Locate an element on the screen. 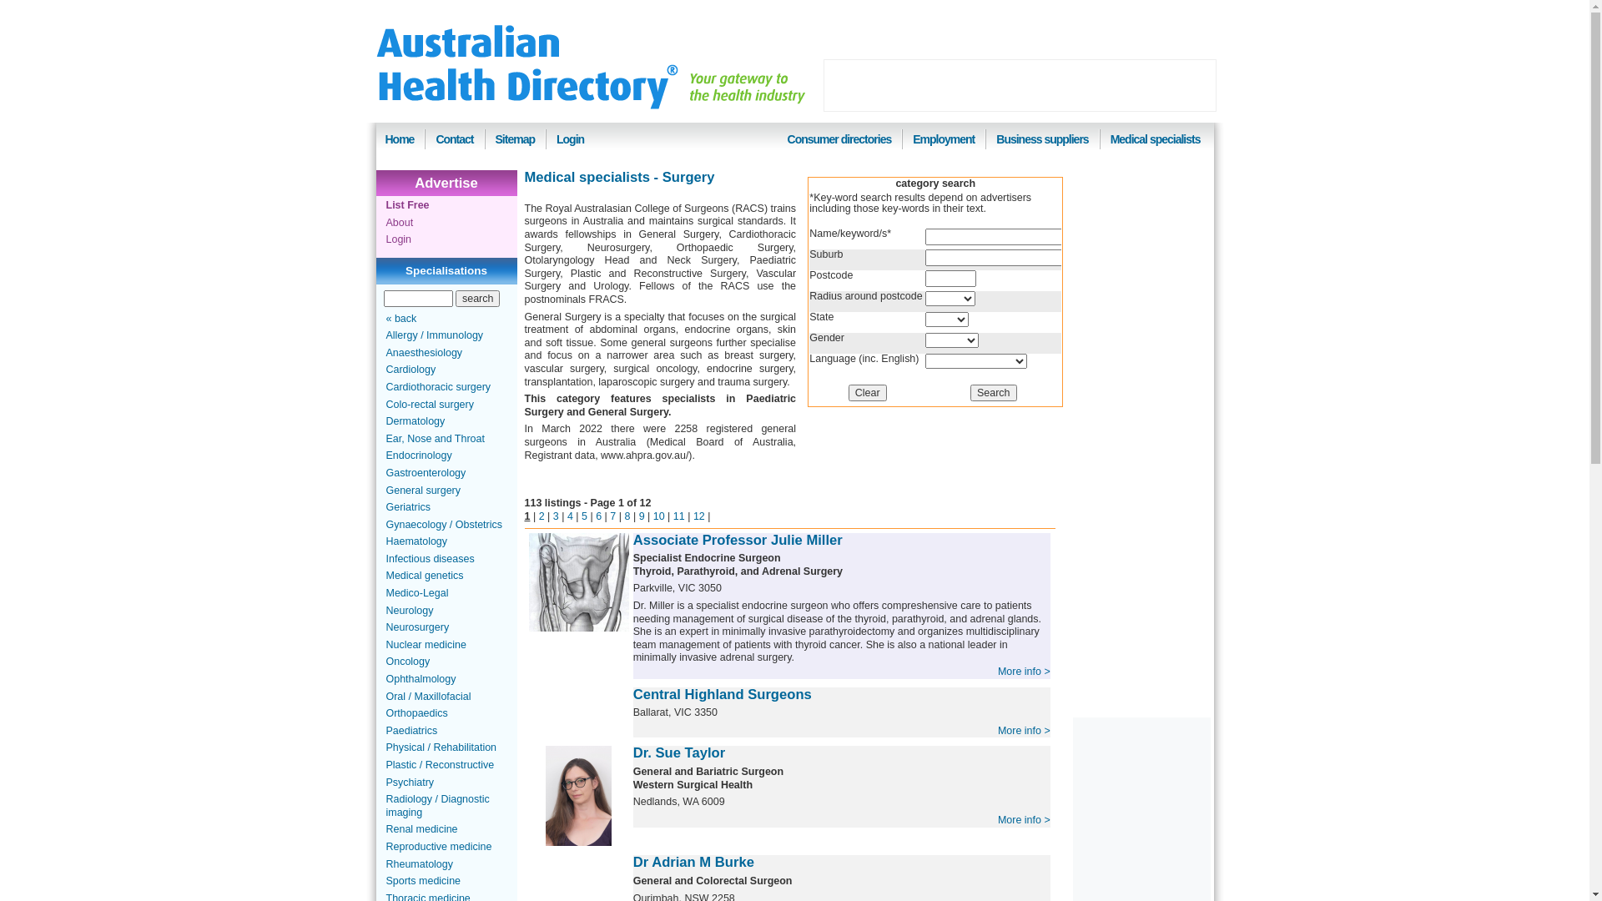 Image resolution: width=1602 pixels, height=901 pixels. Haematology is located at coordinates (416, 541).